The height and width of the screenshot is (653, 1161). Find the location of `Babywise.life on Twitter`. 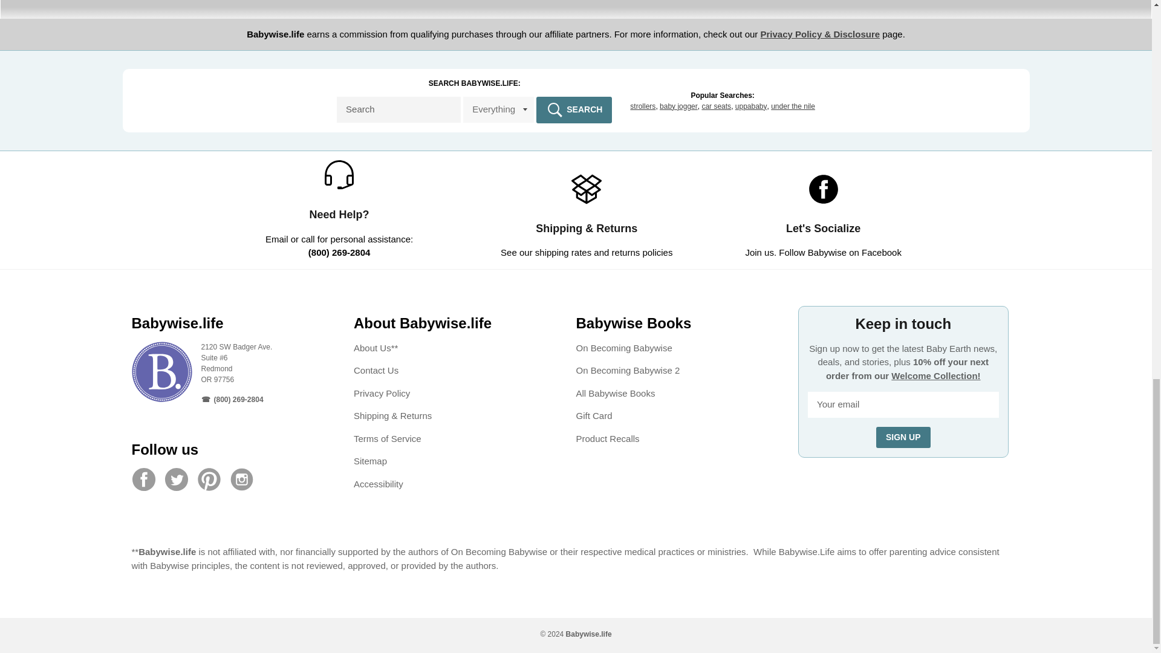

Babywise.life on Twitter is located at coordinates (180, 479).